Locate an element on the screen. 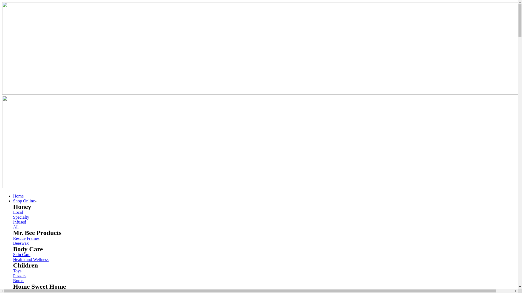  Books is located at coordinates (18, 281).